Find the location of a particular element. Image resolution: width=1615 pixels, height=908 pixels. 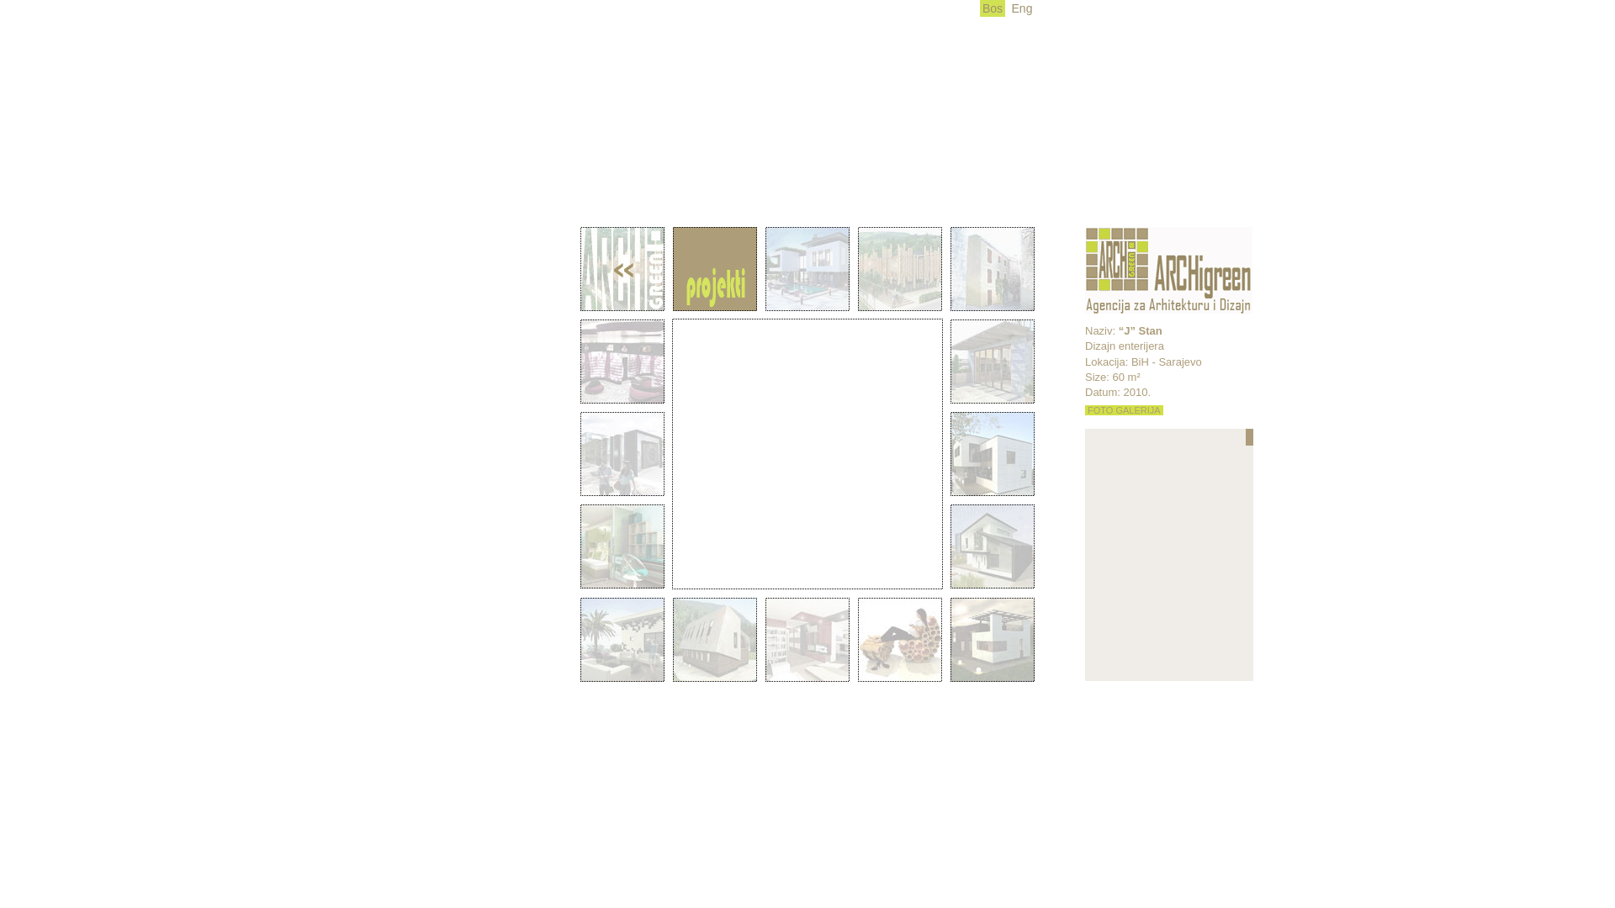

Old New is located at coordinates (807, 269).